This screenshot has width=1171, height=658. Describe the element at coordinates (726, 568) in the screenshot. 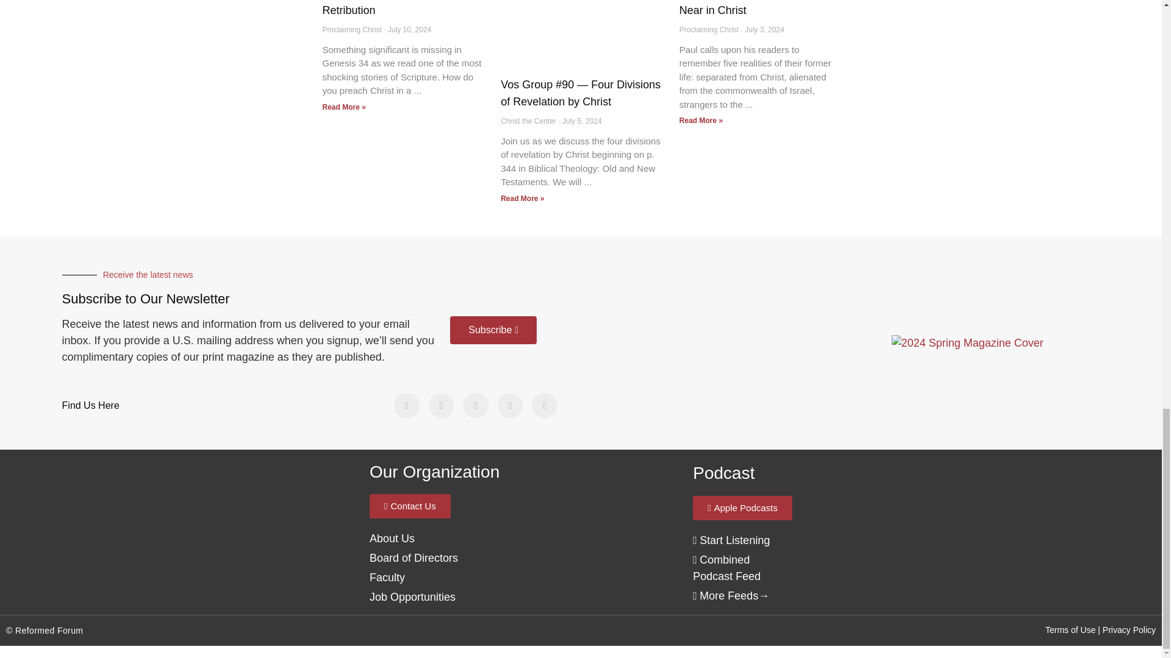

I see `Podcast Feed` at that location.